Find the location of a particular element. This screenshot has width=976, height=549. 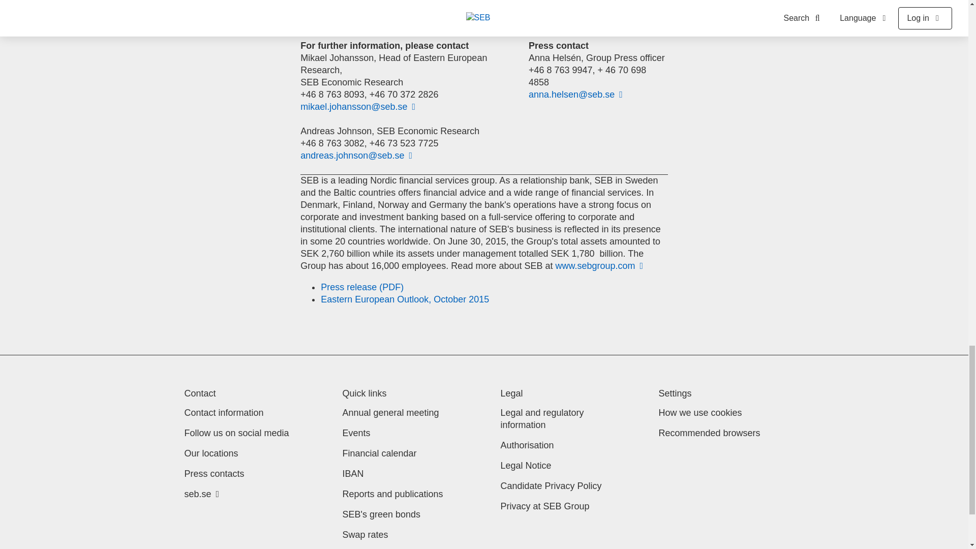

Eastern European Outlook, October 2015 is located at coordinates (405, 299).